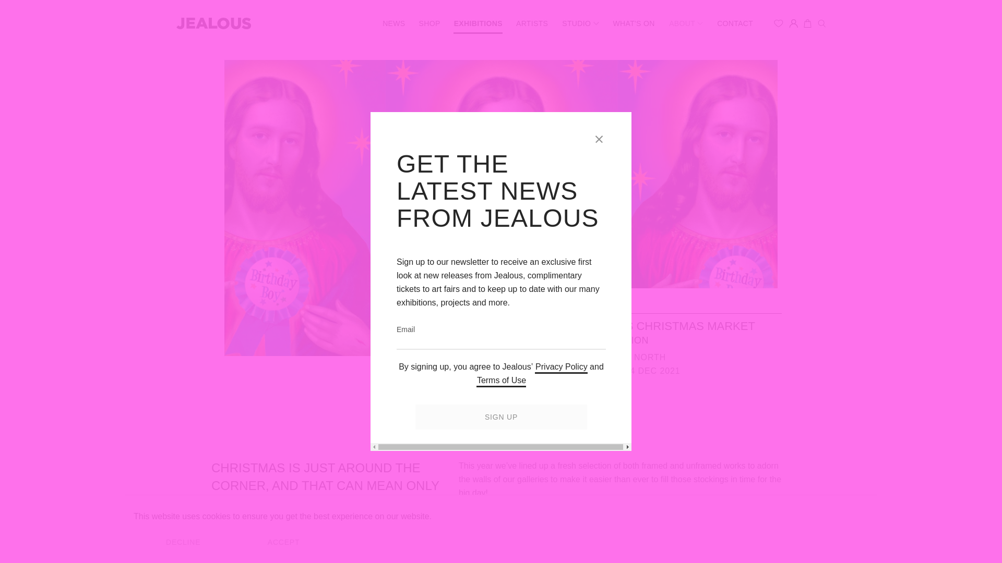 This screenshot has height=563, width=1002. I want to click on View your bag summary or go to the Shopping Bag page, so click(807, 23).